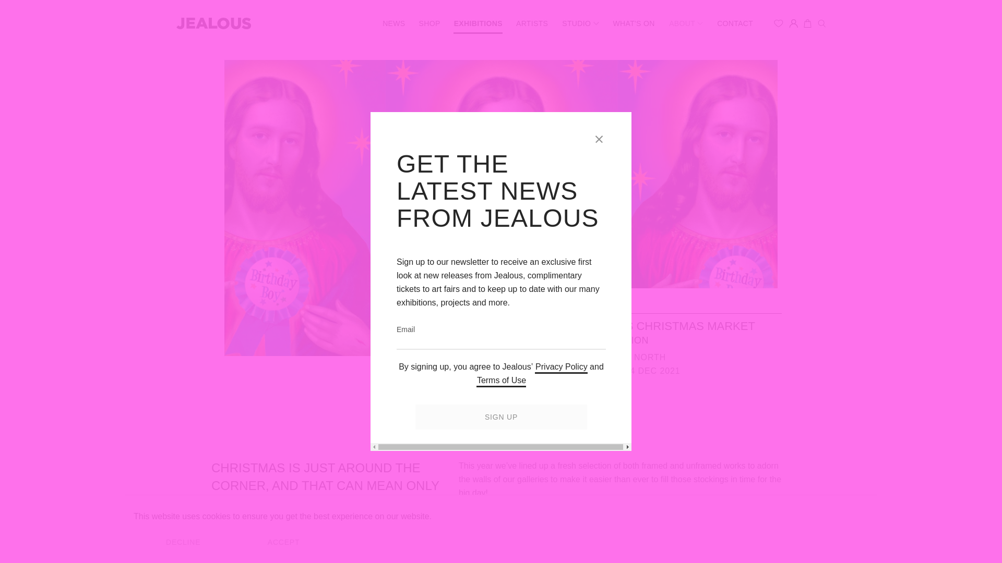 This screenshot has height=563, width=1002. I want to click on View your bag summary or go to the Shopping Bag page, so click(807, 23).